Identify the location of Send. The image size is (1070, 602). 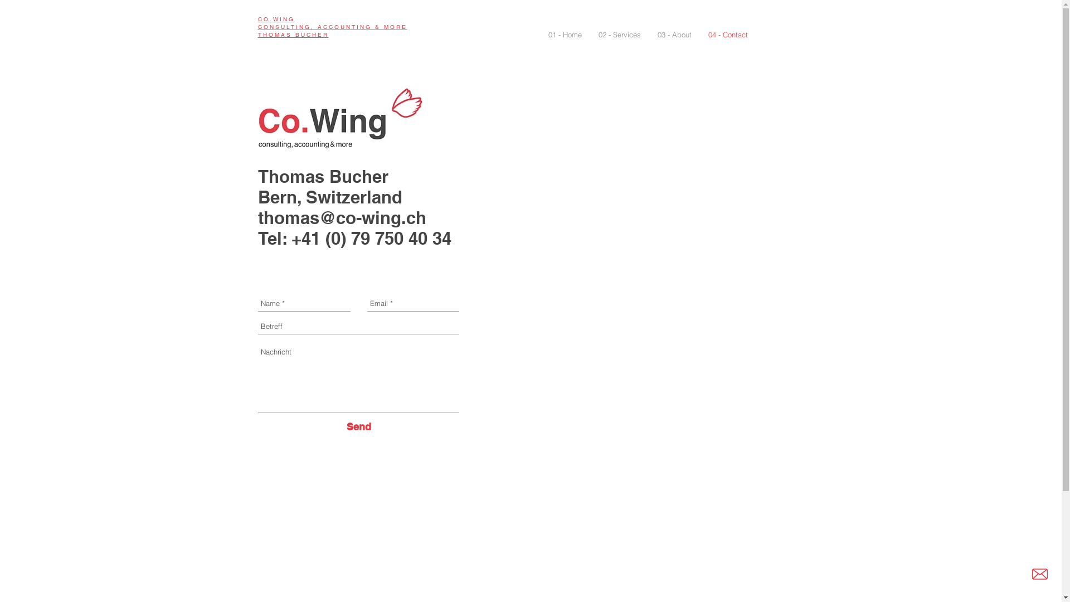
(359, 427).